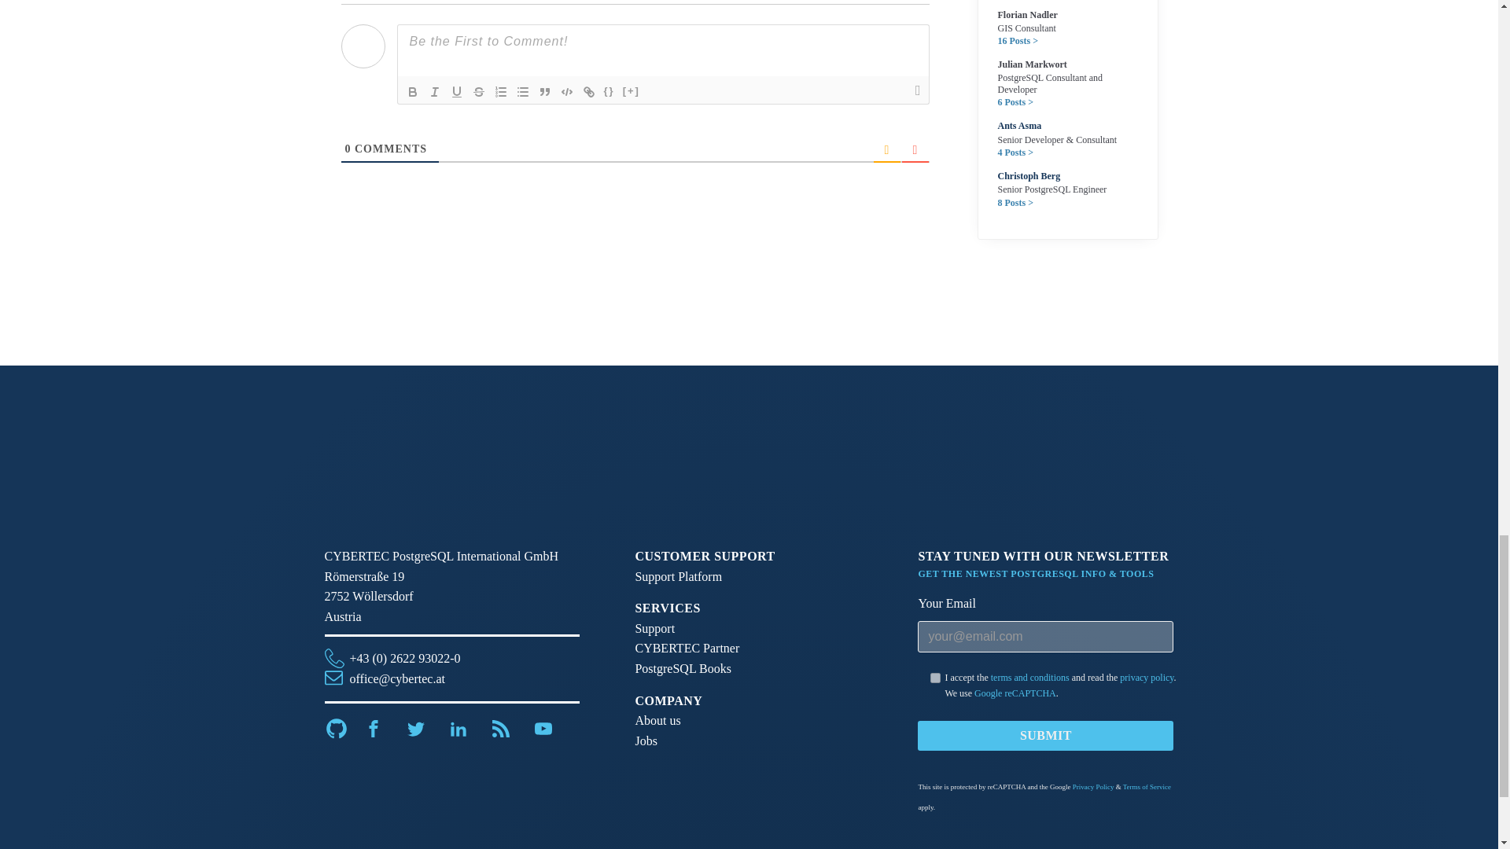 The height and width of the screenshot is (849, 1510). Describe the element at coordinates (456, 91) in the screenshot. I see `Underline` at that location.